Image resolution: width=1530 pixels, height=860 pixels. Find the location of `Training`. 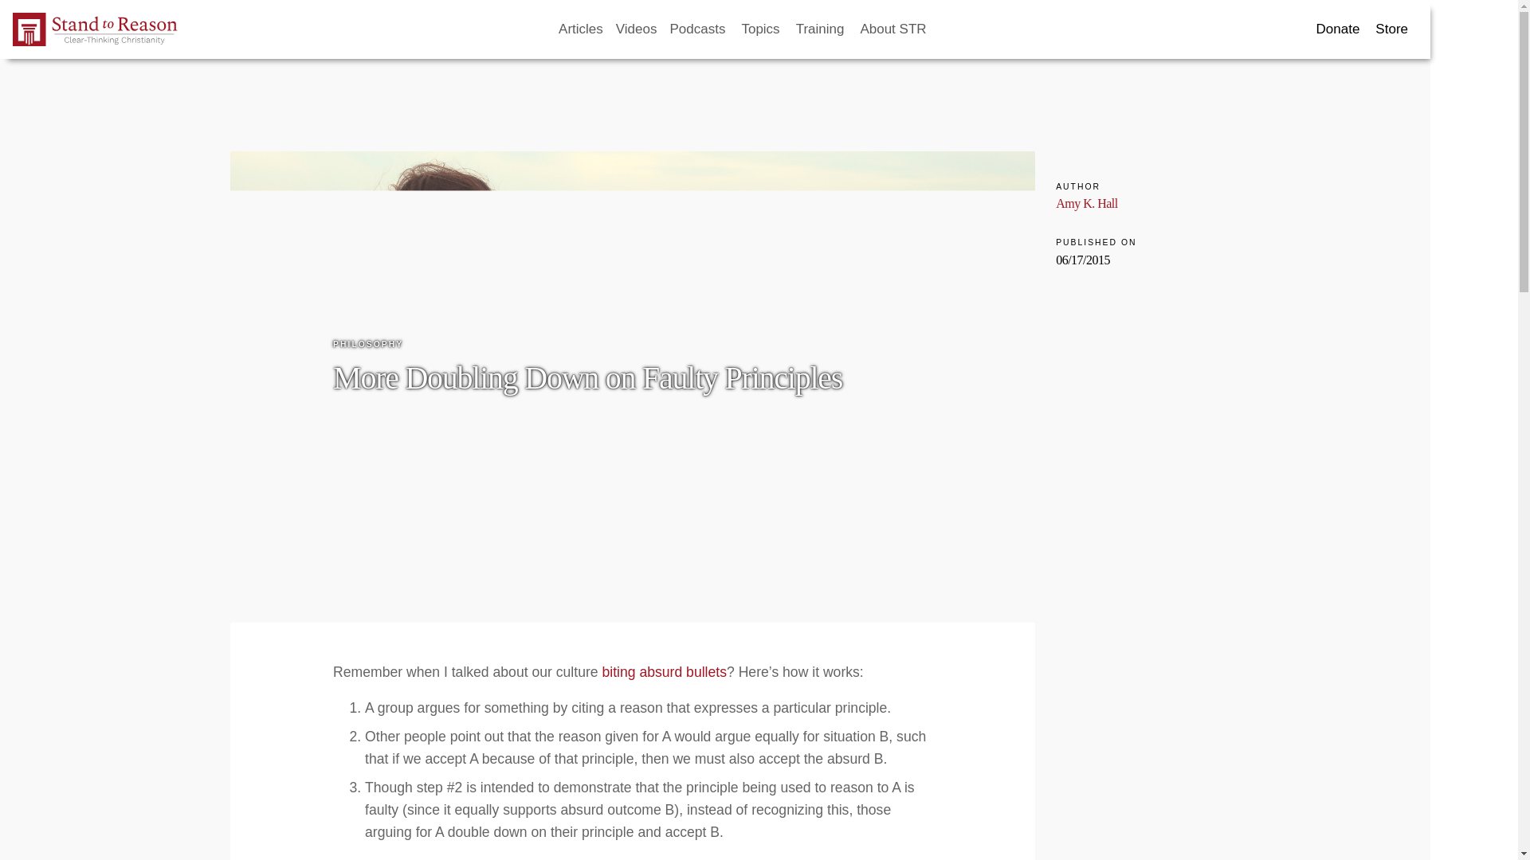

Training is located at coordinates (821, 29).